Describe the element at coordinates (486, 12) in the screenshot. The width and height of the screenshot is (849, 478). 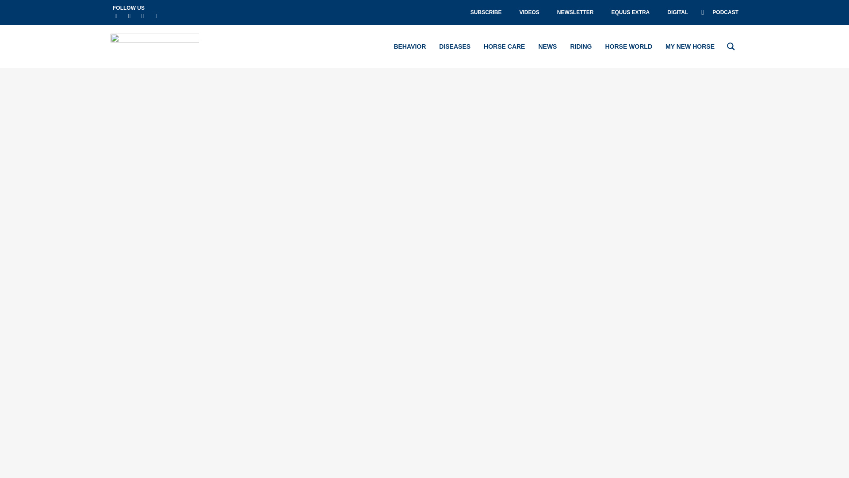
I see `SUBSCRIBE` at that location.